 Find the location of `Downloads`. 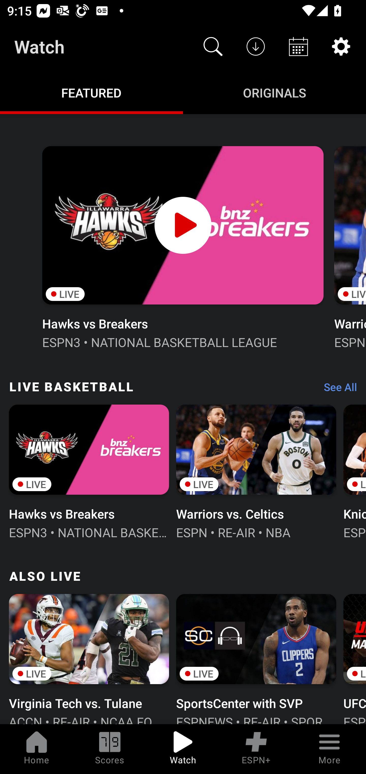

Downloads is located at coordinates (256, 46).